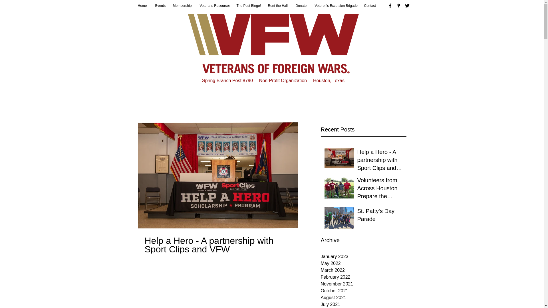  What do you see at coordinates (364, 291) in the screenshot?
I see `October 2021` at bounding box center [364, 291].